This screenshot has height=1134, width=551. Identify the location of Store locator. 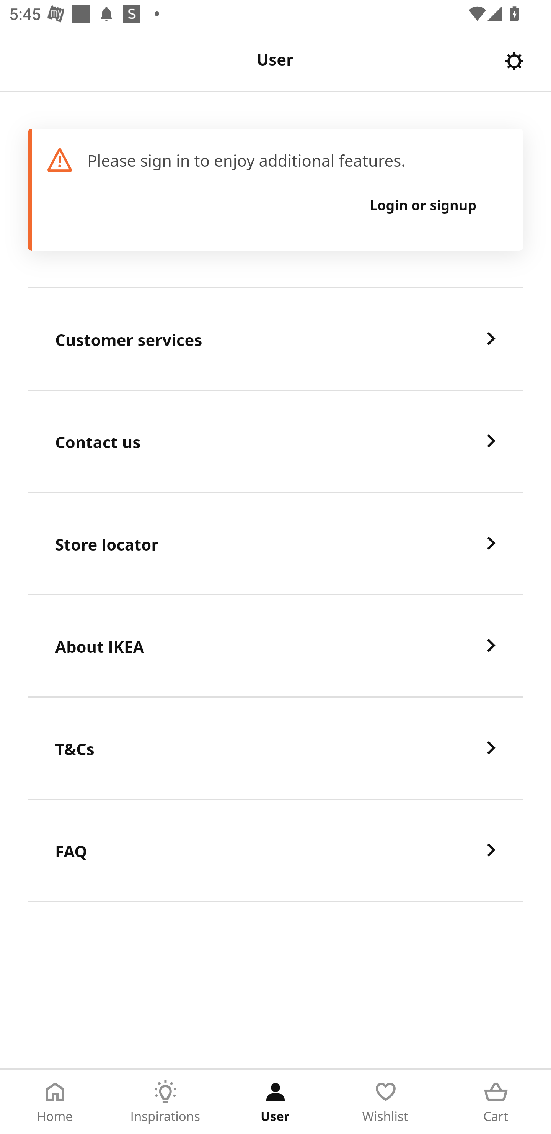
(275, 544).